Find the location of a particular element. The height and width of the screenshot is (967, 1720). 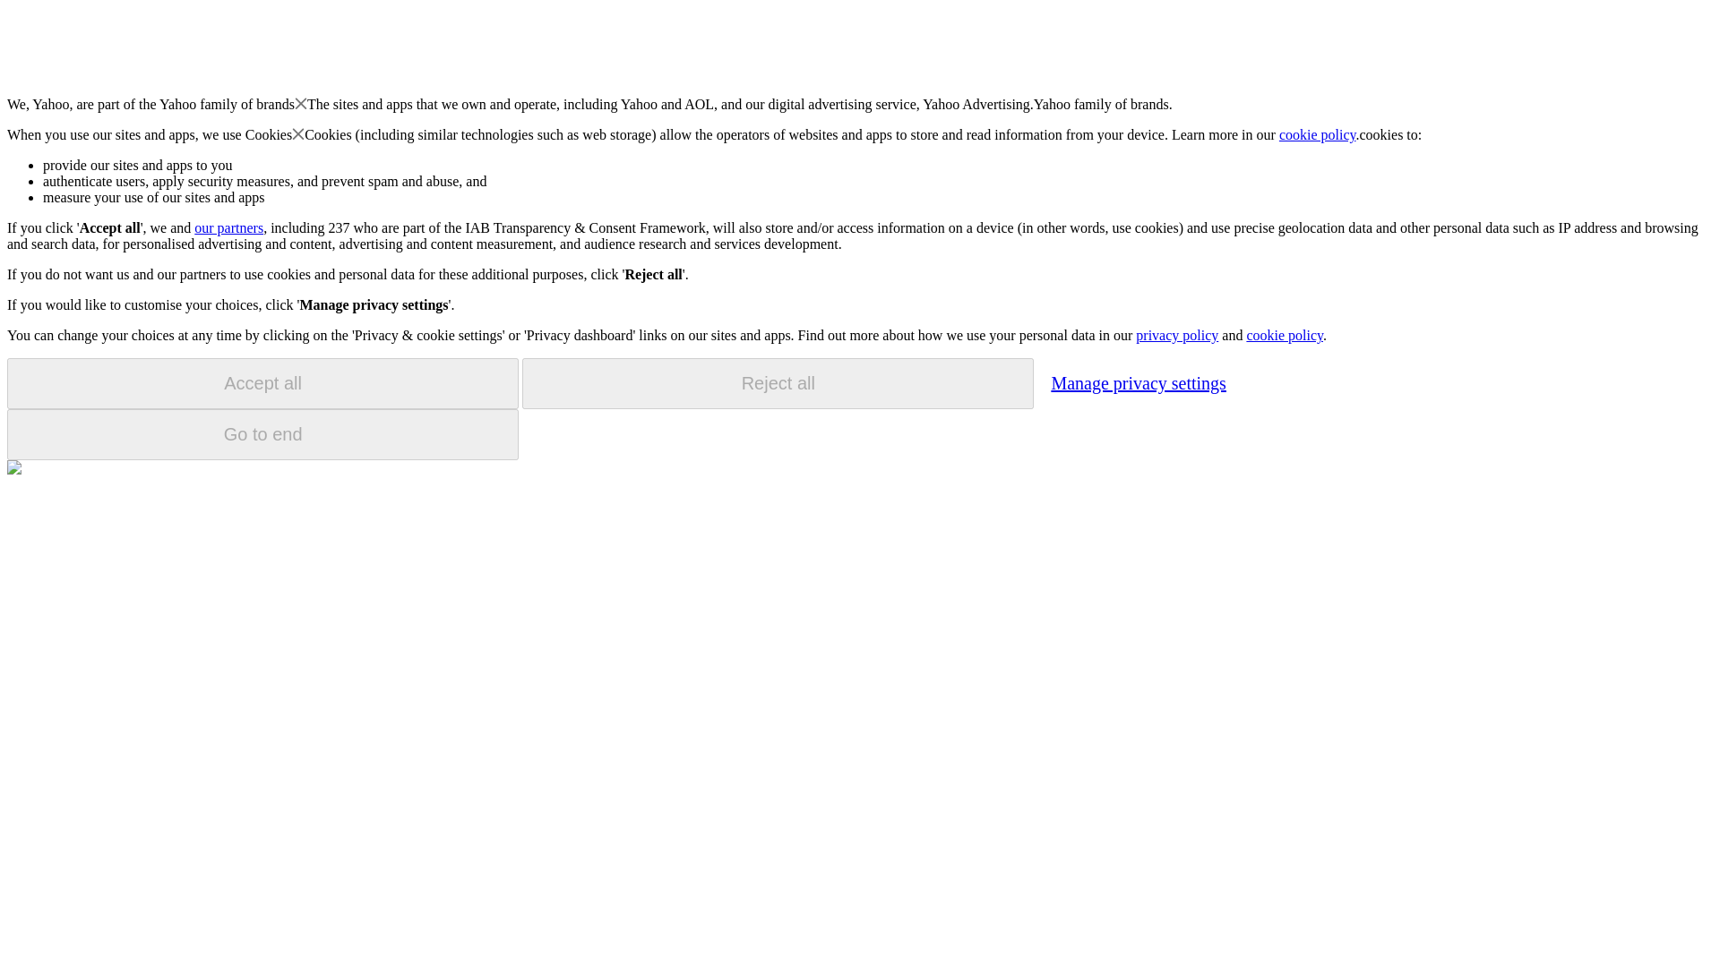

Manage privacy settings is located at coordinates (1138, 382).